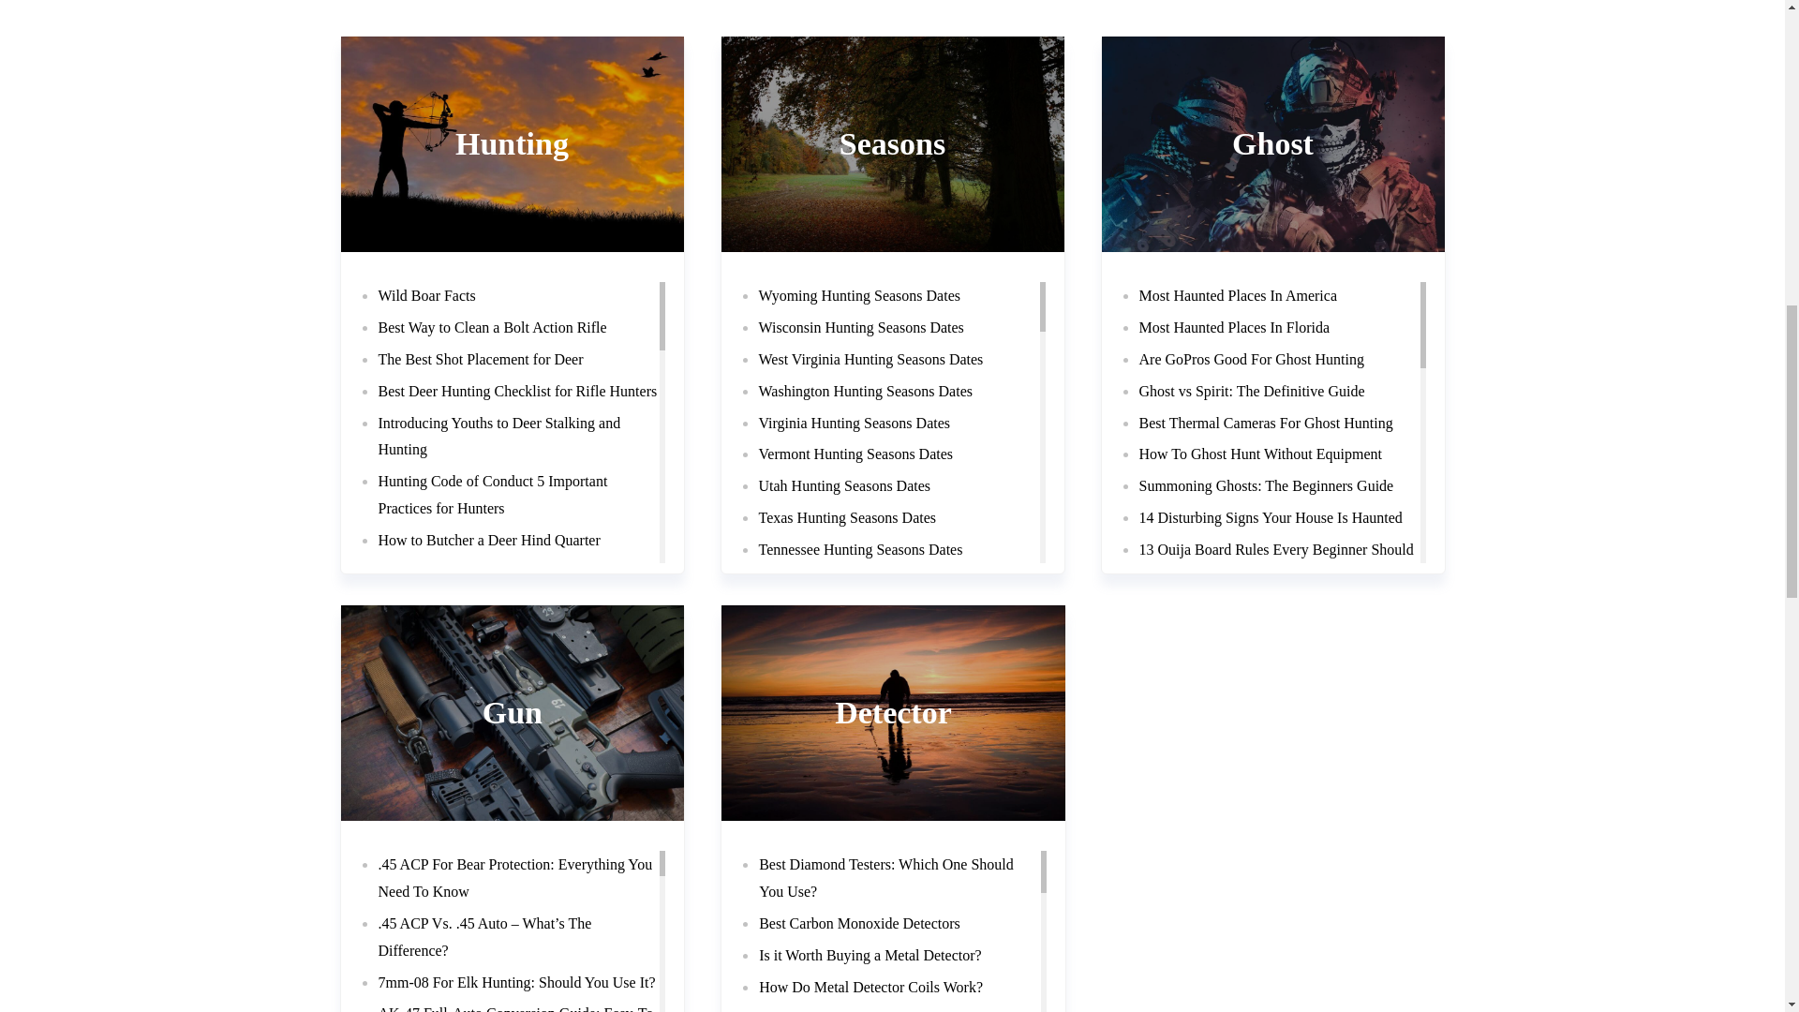 This screenshot has height=1012, width=1799. Describe the element at coordinates (468, 969) in the screenshot. I see `5 Of The Best Hunting Poems` at that location.